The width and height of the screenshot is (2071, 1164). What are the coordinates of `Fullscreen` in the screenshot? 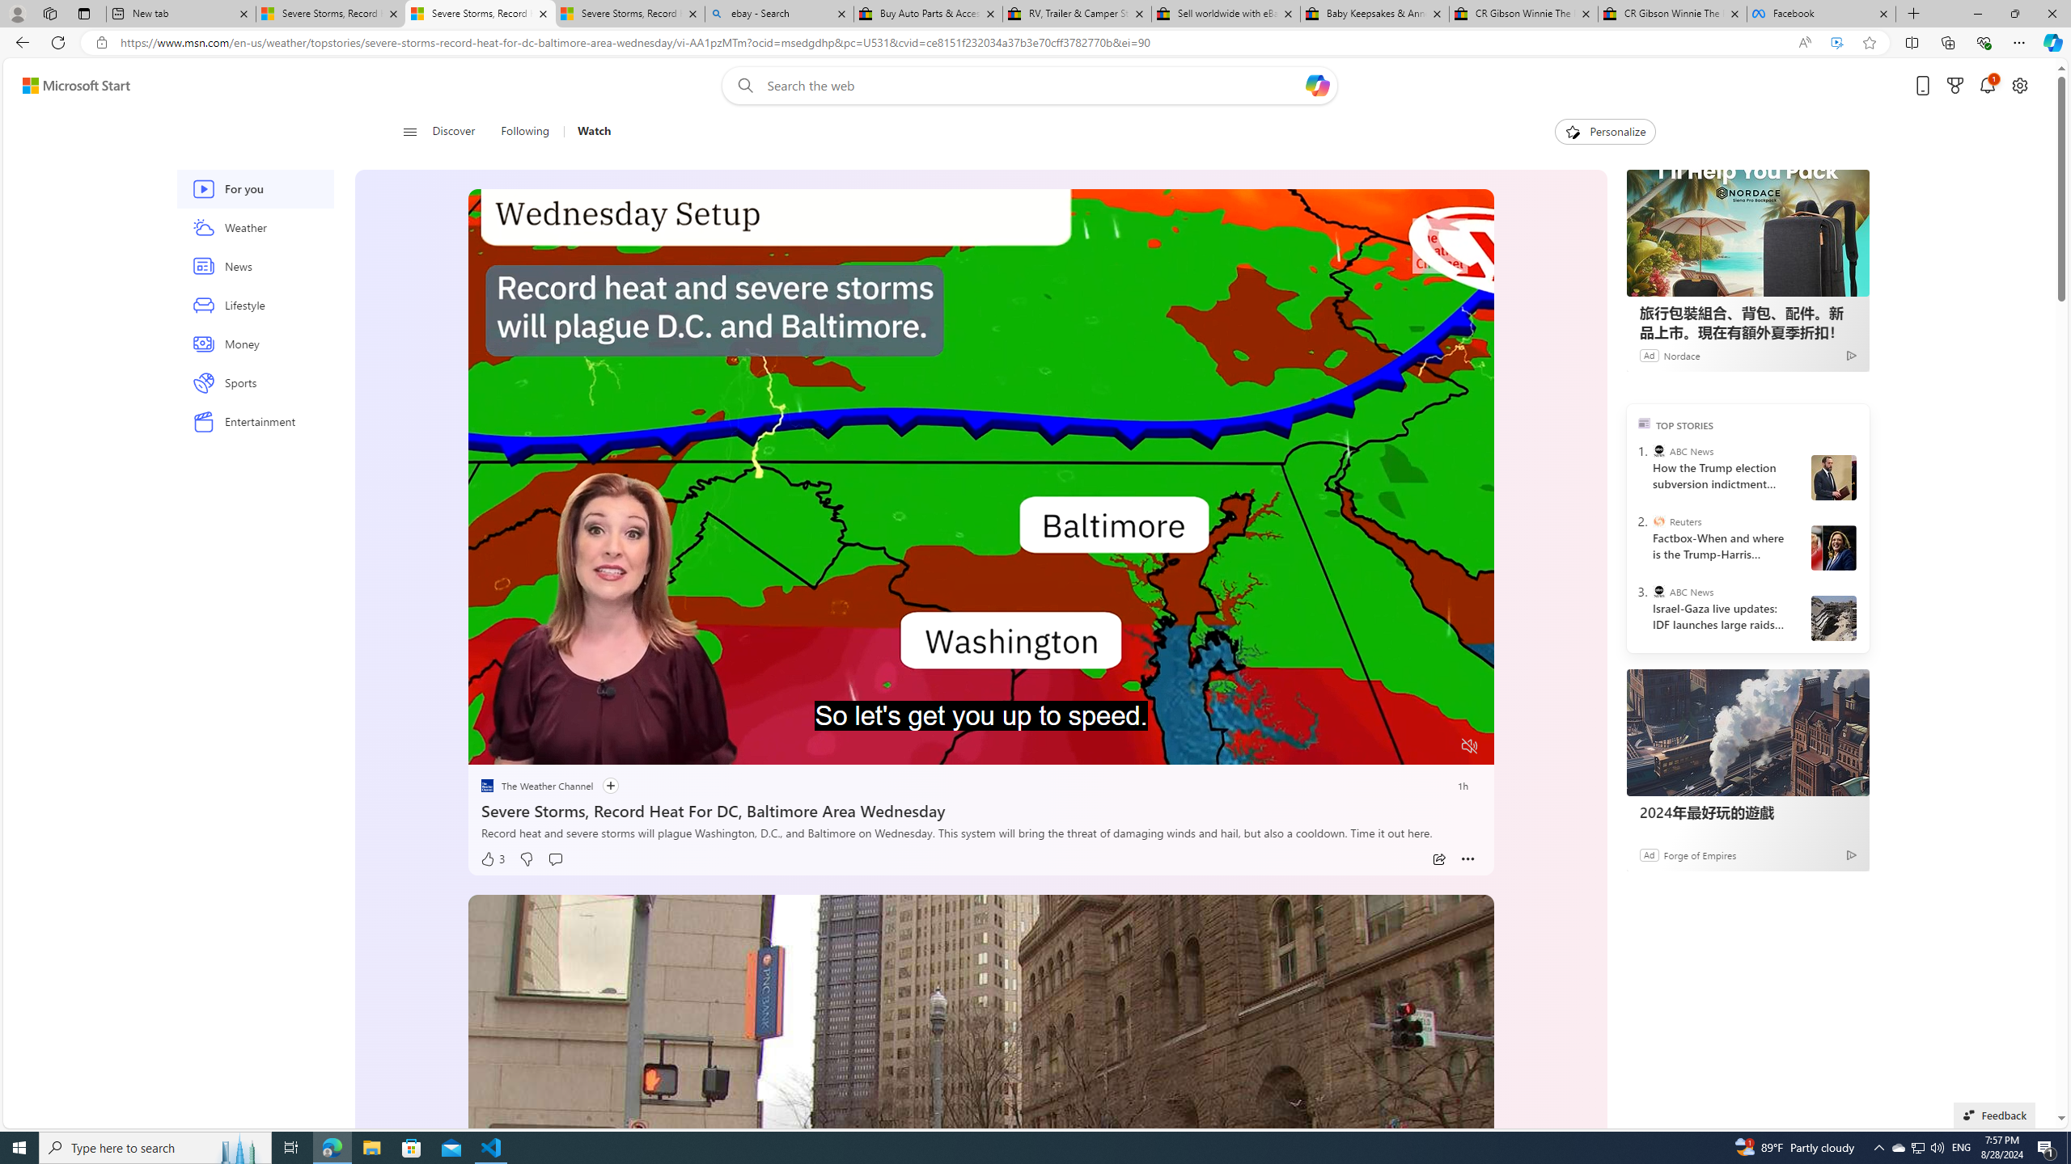 It's located at (1438, 747).